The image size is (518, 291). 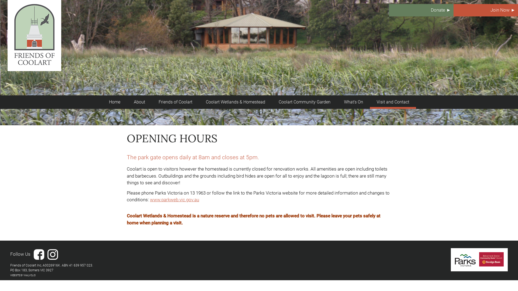 I want to click on WEBSITE BY MALVOLIO, so click(x=23, y=275).